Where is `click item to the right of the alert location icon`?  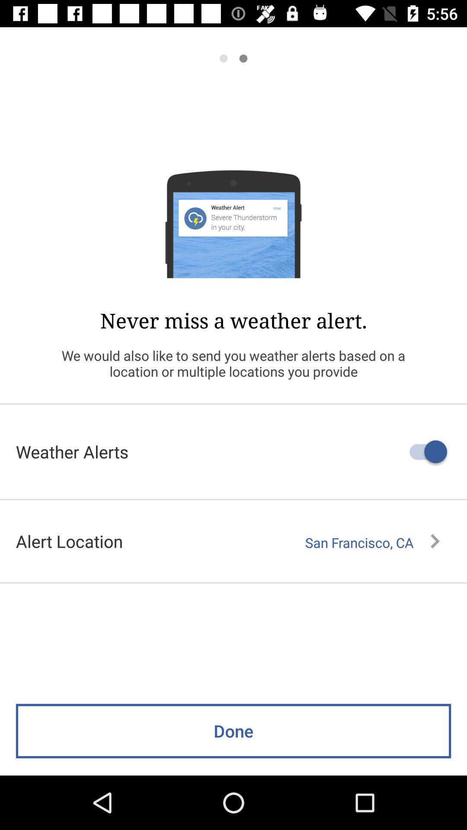 click item to the right of the alert location icon is located at coordinates (372, 543).